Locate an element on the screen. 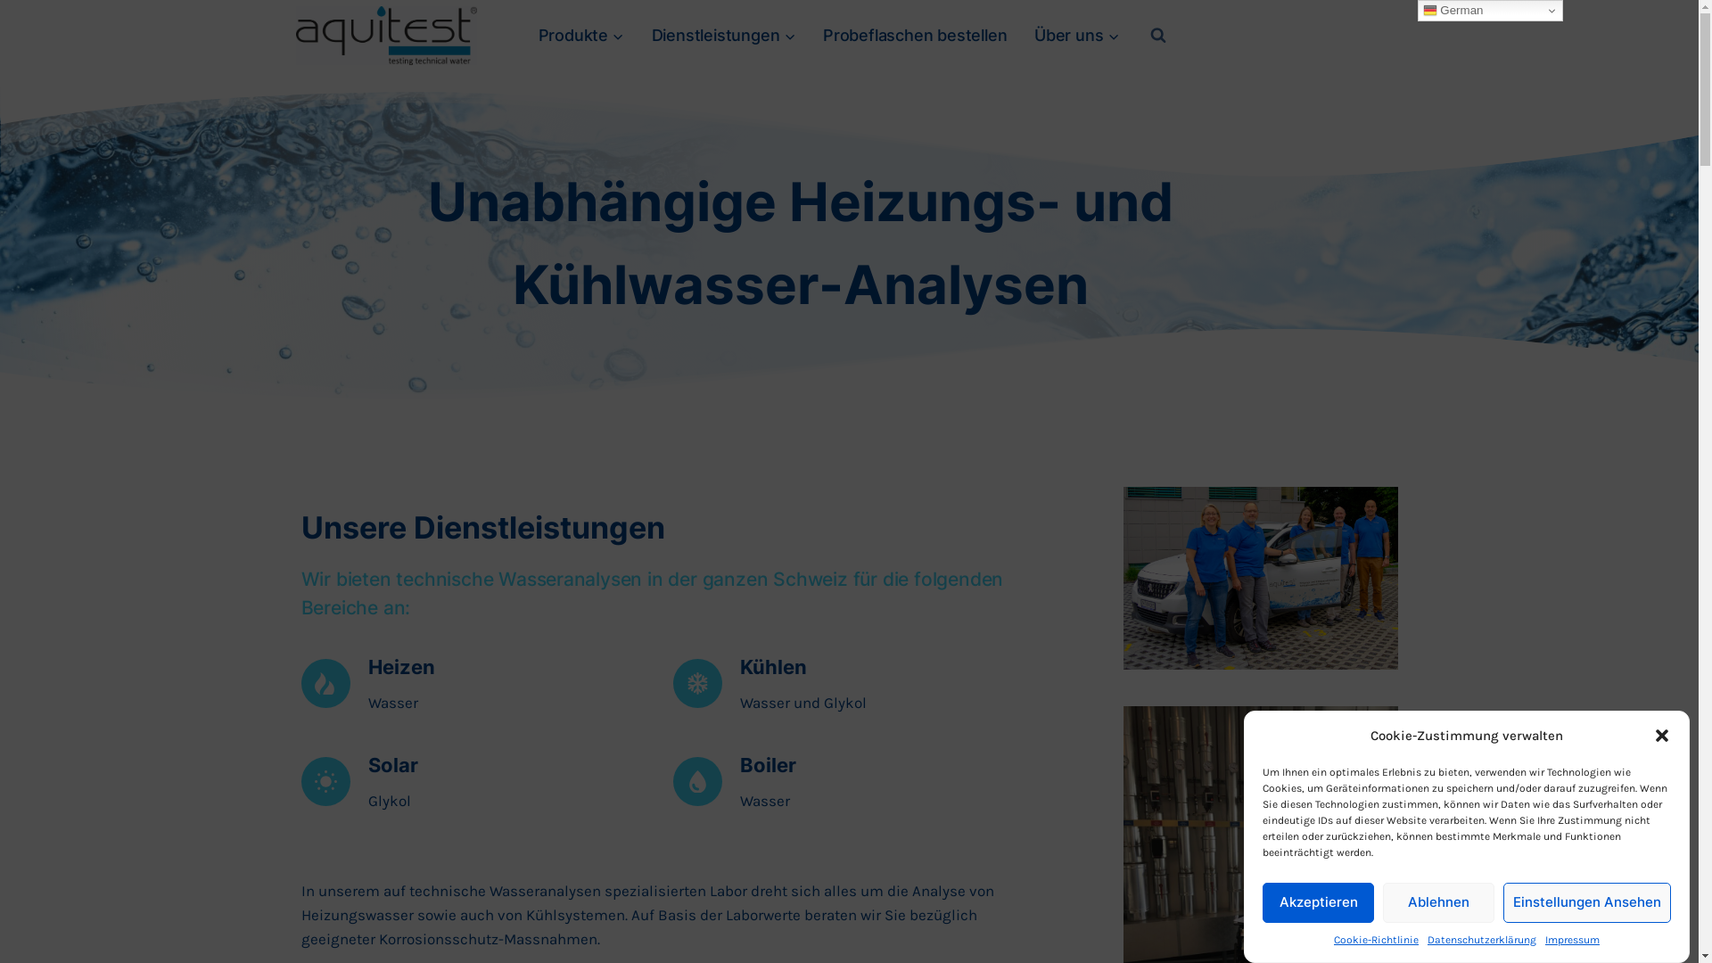 This screenshot has width=1712, height=963. Cookie-Richtlinie is located at coordinates (1377, 940).